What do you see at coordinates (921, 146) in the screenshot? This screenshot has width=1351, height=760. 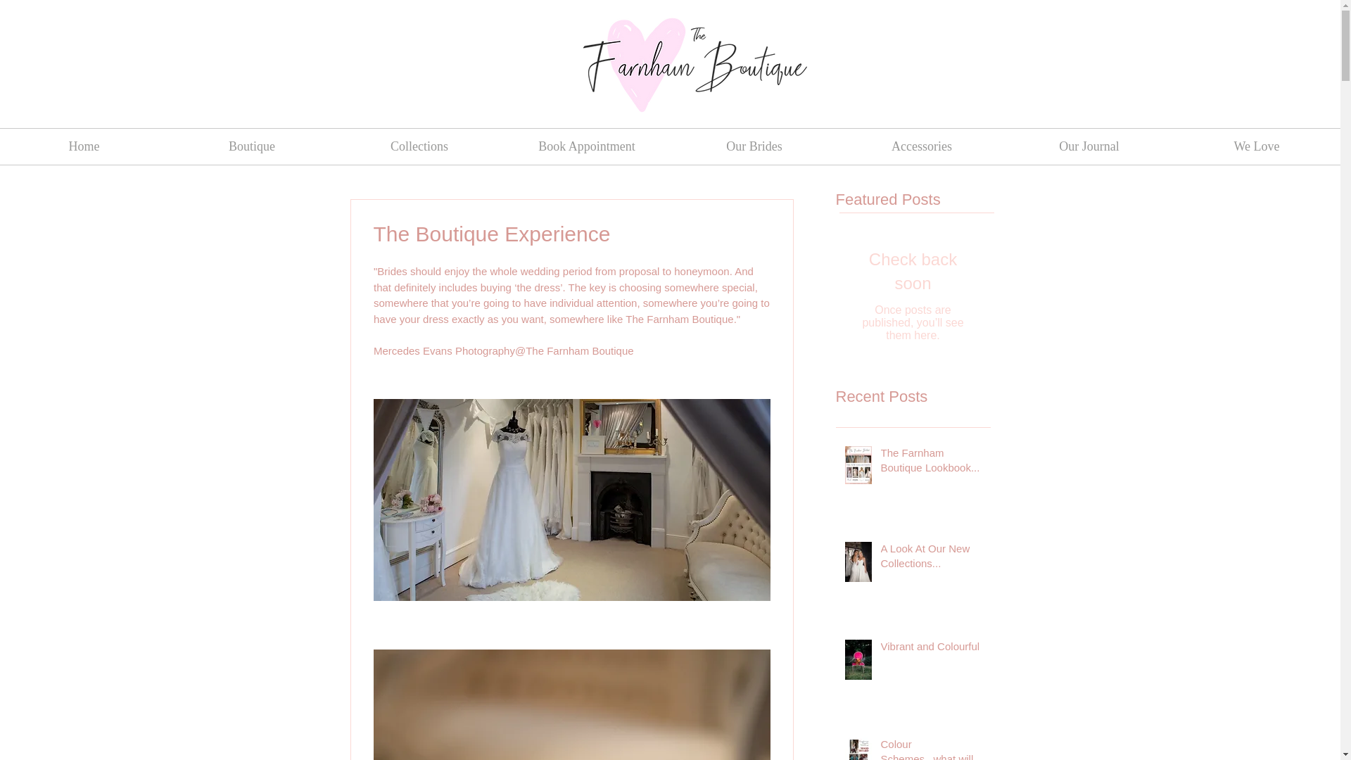 I see `Accessories` at bounding box center [921, 146].